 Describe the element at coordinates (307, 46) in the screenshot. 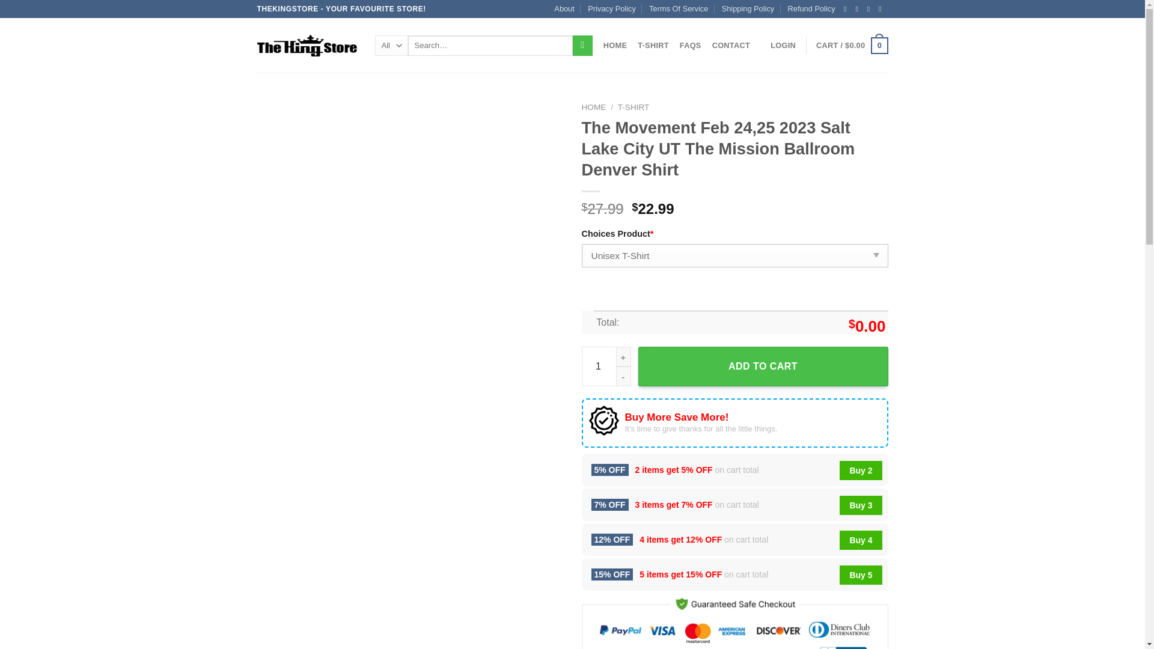

I see `THE KING STORE` at that location.